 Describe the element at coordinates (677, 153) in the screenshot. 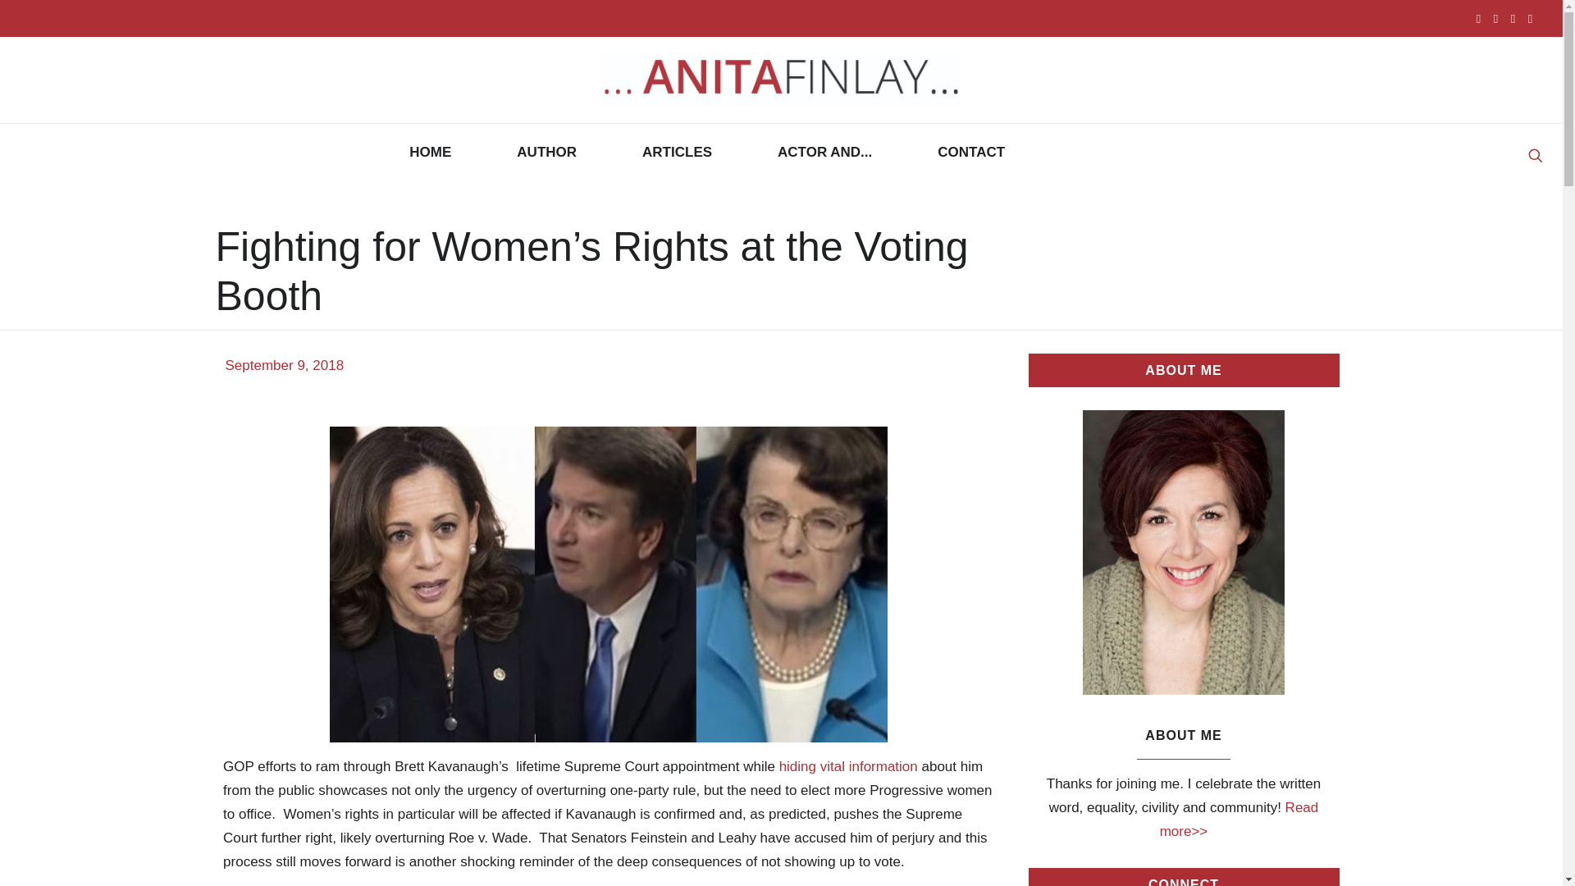

I see `ARTICLES` at that location.